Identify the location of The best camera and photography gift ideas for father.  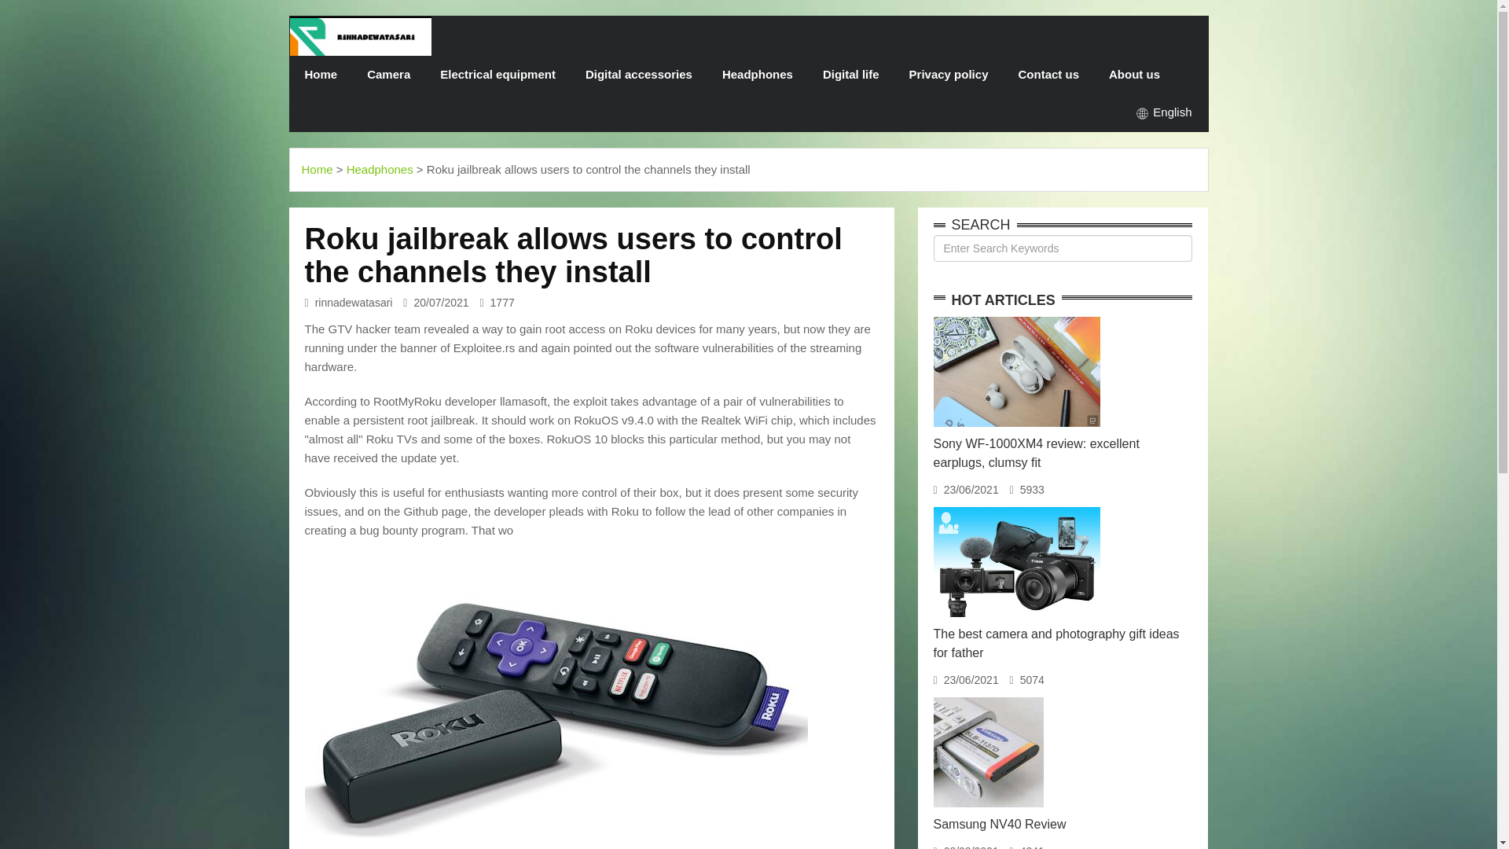
(1056, 643).